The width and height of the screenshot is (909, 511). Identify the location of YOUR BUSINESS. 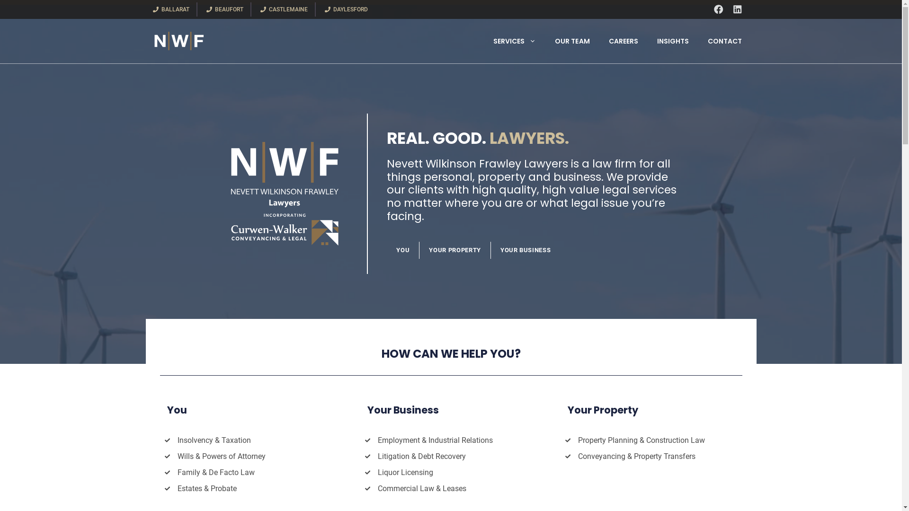
(526, 250).